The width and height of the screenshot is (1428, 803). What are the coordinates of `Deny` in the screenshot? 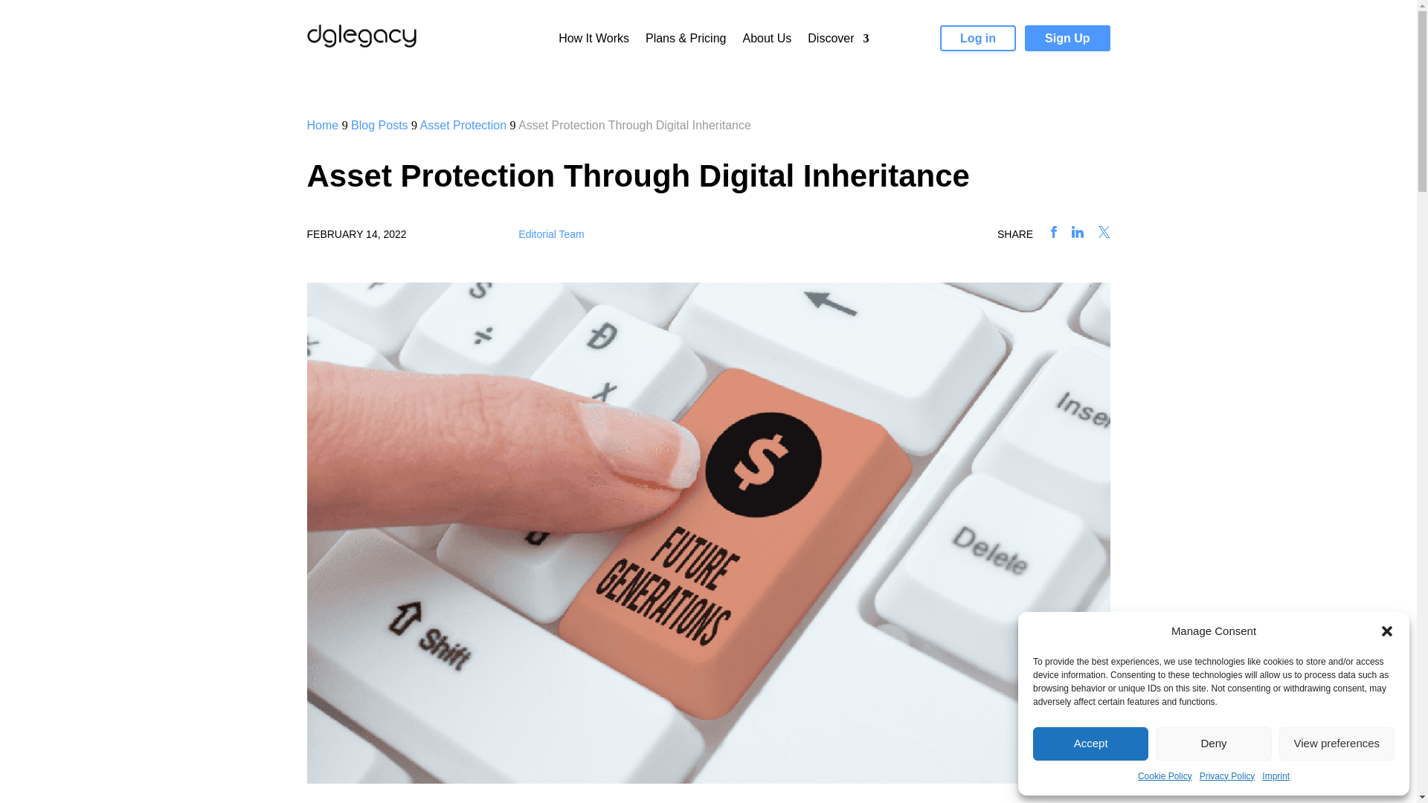 It's located at (1212, 744).